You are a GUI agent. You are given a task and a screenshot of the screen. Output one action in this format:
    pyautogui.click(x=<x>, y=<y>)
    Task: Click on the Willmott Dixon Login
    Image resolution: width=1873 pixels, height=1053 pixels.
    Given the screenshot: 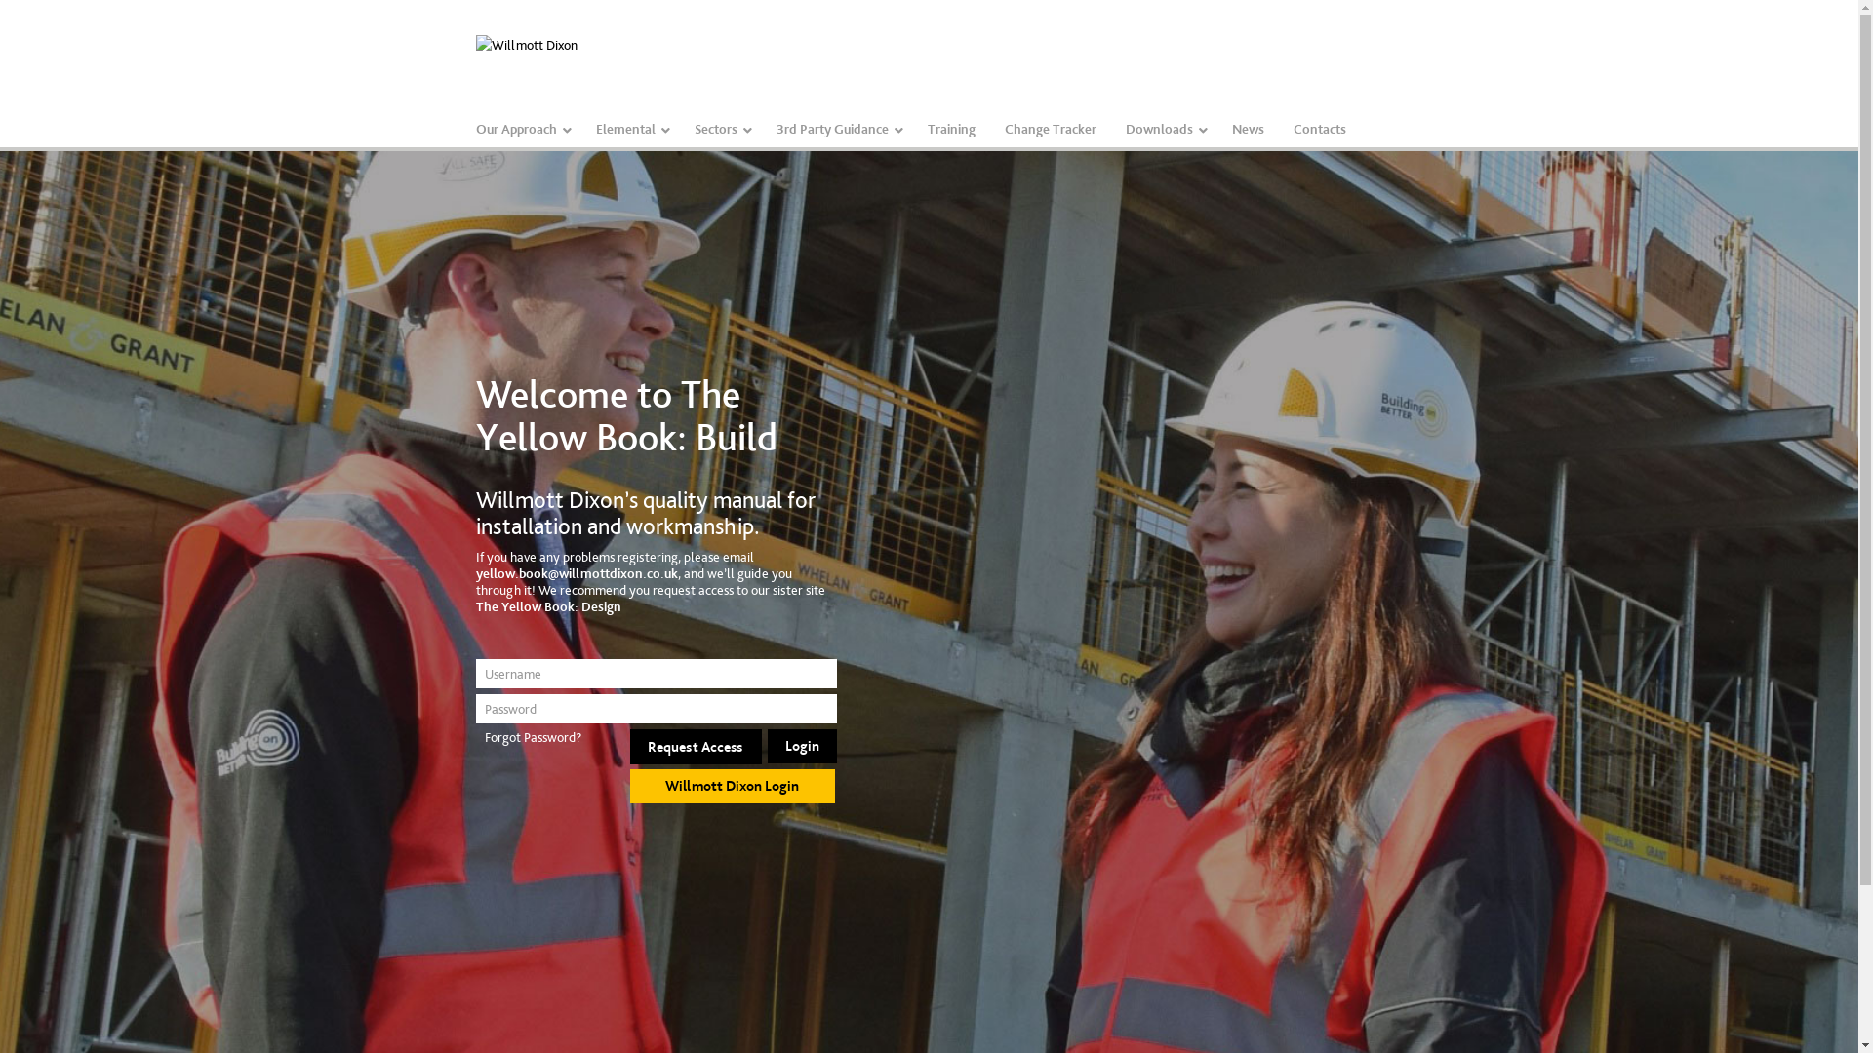 What is the action you would take?
    pyautogui.click(x=733, y=786)
    